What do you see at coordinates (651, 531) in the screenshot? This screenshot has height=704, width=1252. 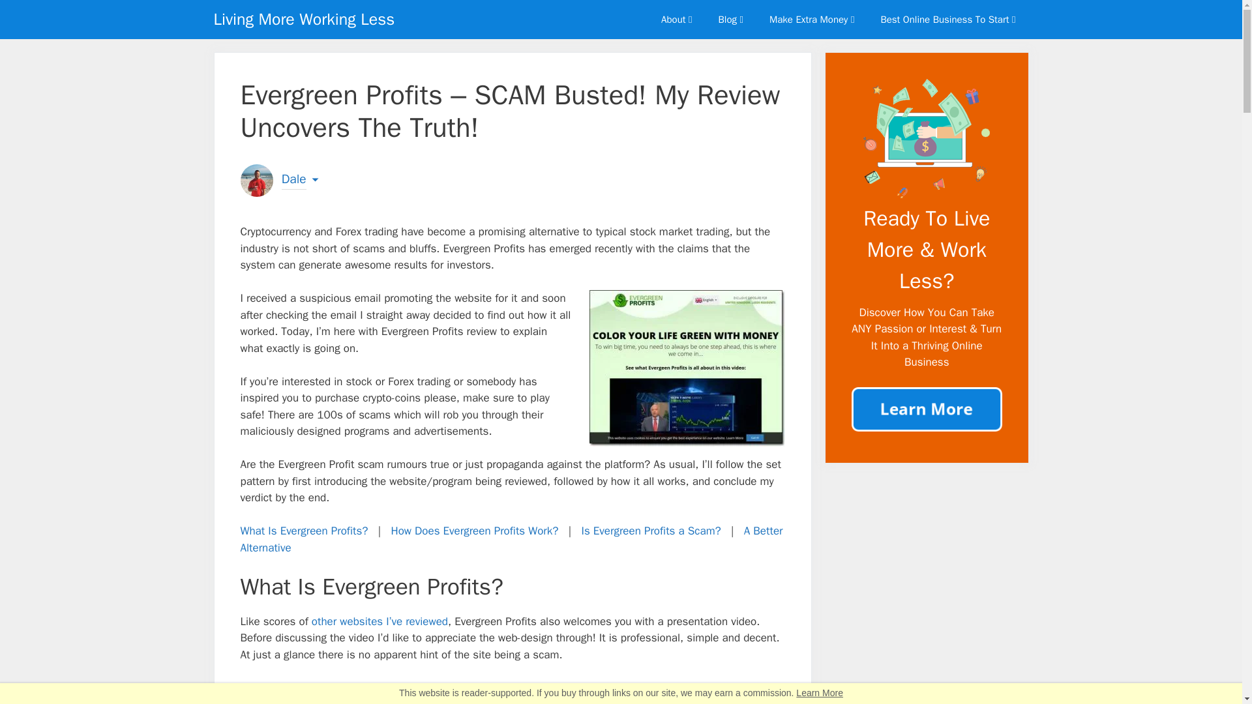 I see `Is Evergreen Profits a Scam?` at bounding box center [651, 531].